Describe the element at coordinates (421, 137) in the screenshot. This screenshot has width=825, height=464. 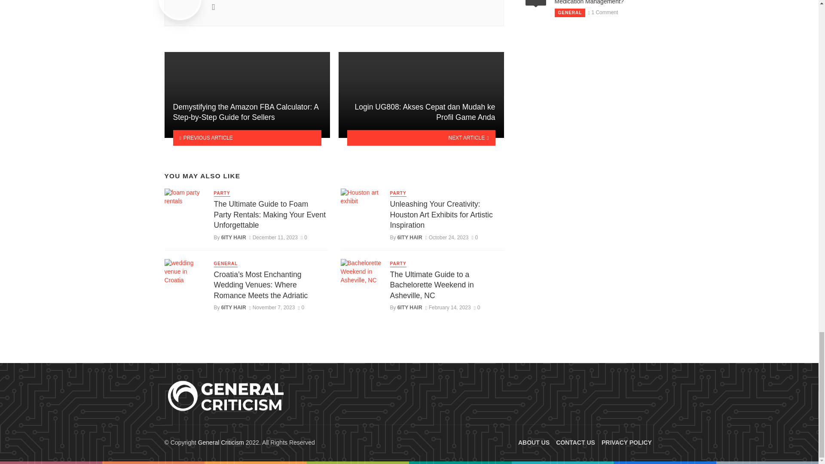
I see `NEXT ARTICLE` at that location.